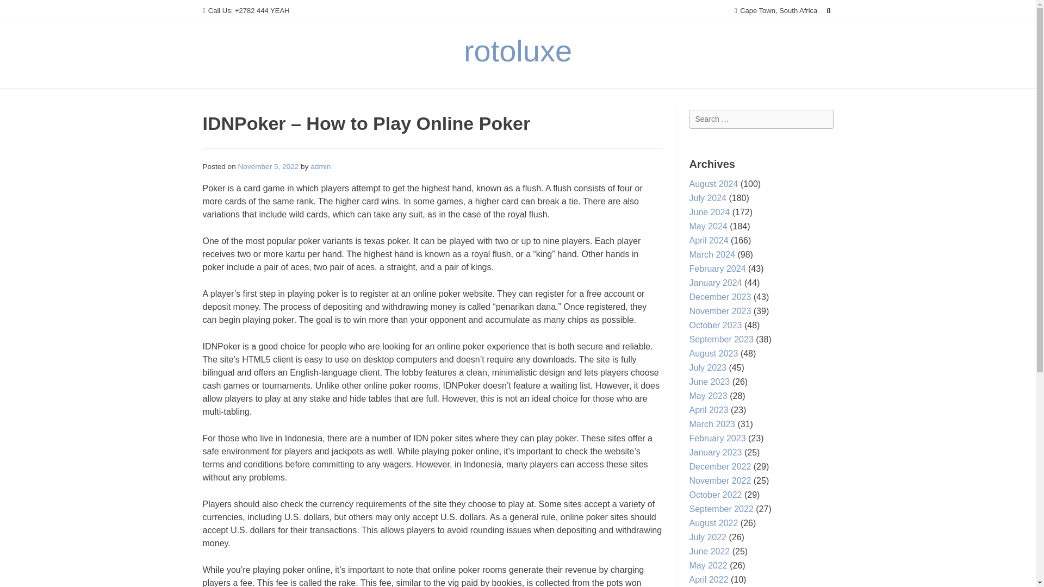 This screenshot has height=587, width=1044. I want to click on rotoluxe, so click(518, 51).